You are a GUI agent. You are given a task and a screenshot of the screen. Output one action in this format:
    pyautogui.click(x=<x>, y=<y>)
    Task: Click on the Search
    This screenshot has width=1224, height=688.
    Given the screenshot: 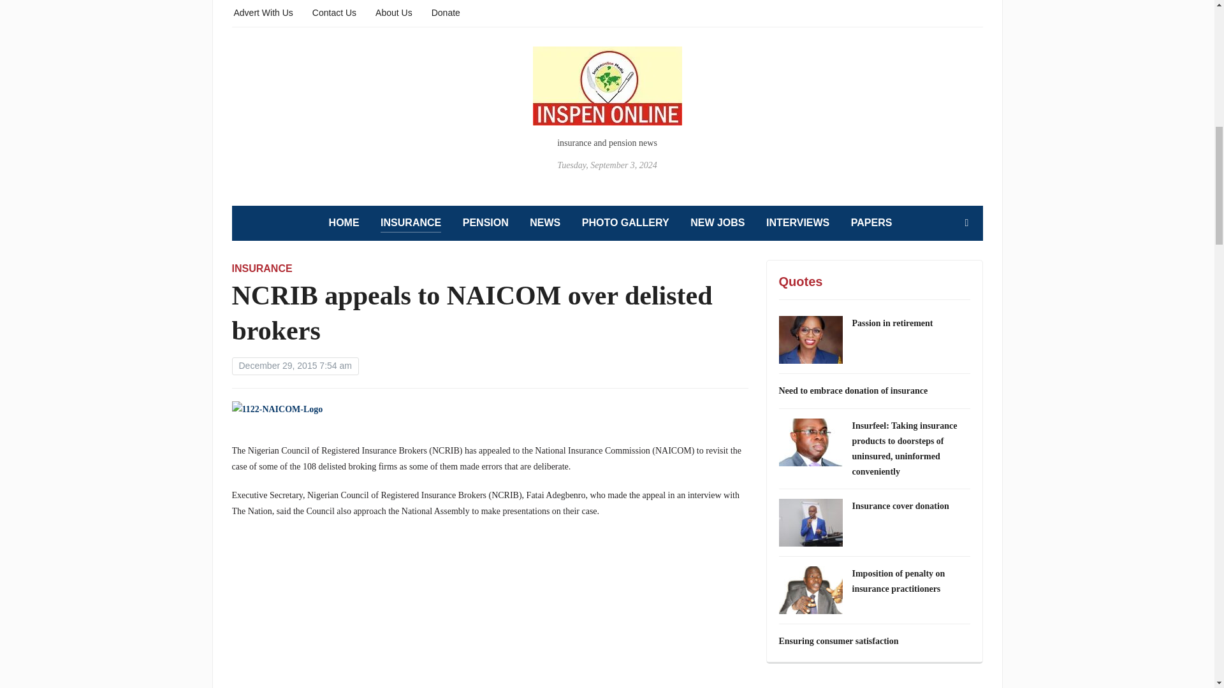 What is the action you would take?
    pyautogui.click(x=966, y=223)
    